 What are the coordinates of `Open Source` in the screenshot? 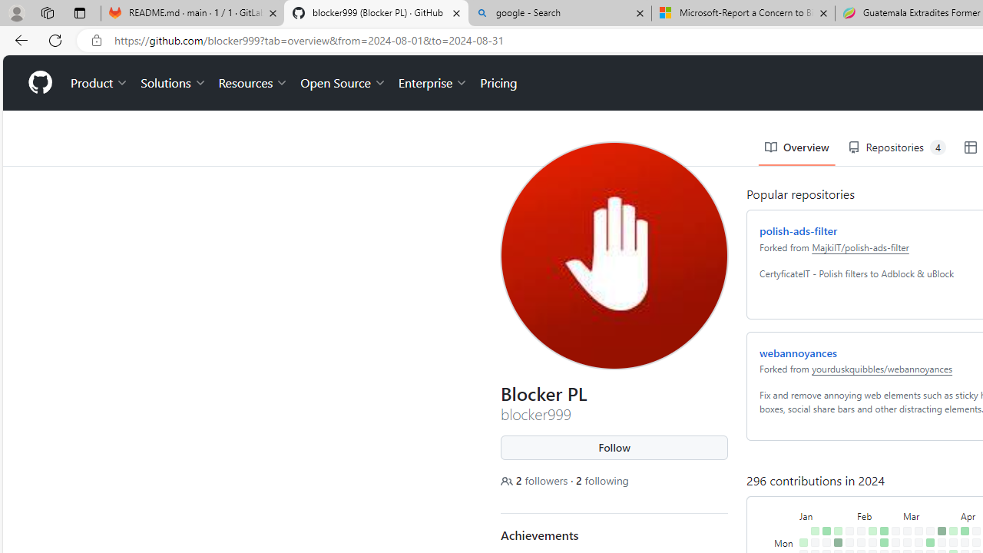 It's located at (339, 28).